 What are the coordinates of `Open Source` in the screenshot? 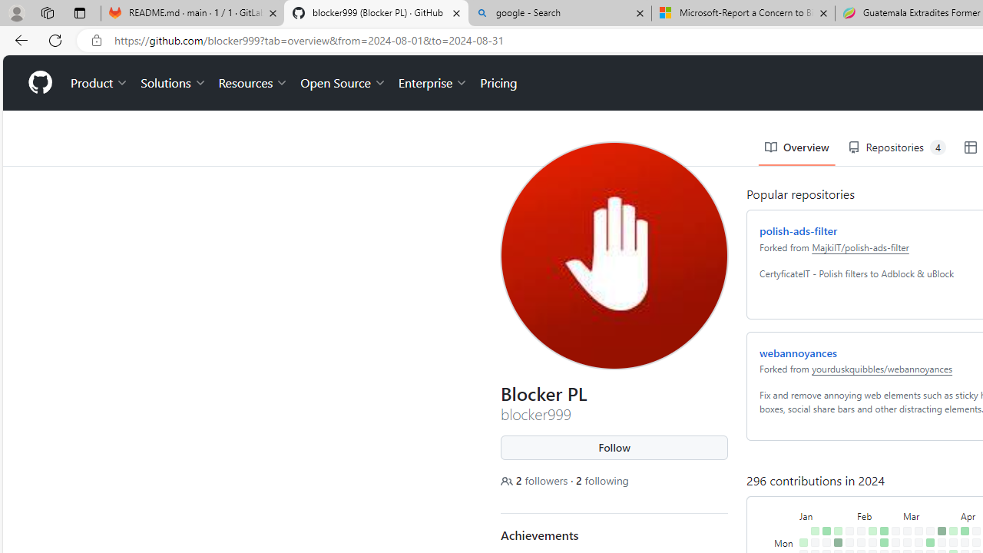 It's located at (339, 28).